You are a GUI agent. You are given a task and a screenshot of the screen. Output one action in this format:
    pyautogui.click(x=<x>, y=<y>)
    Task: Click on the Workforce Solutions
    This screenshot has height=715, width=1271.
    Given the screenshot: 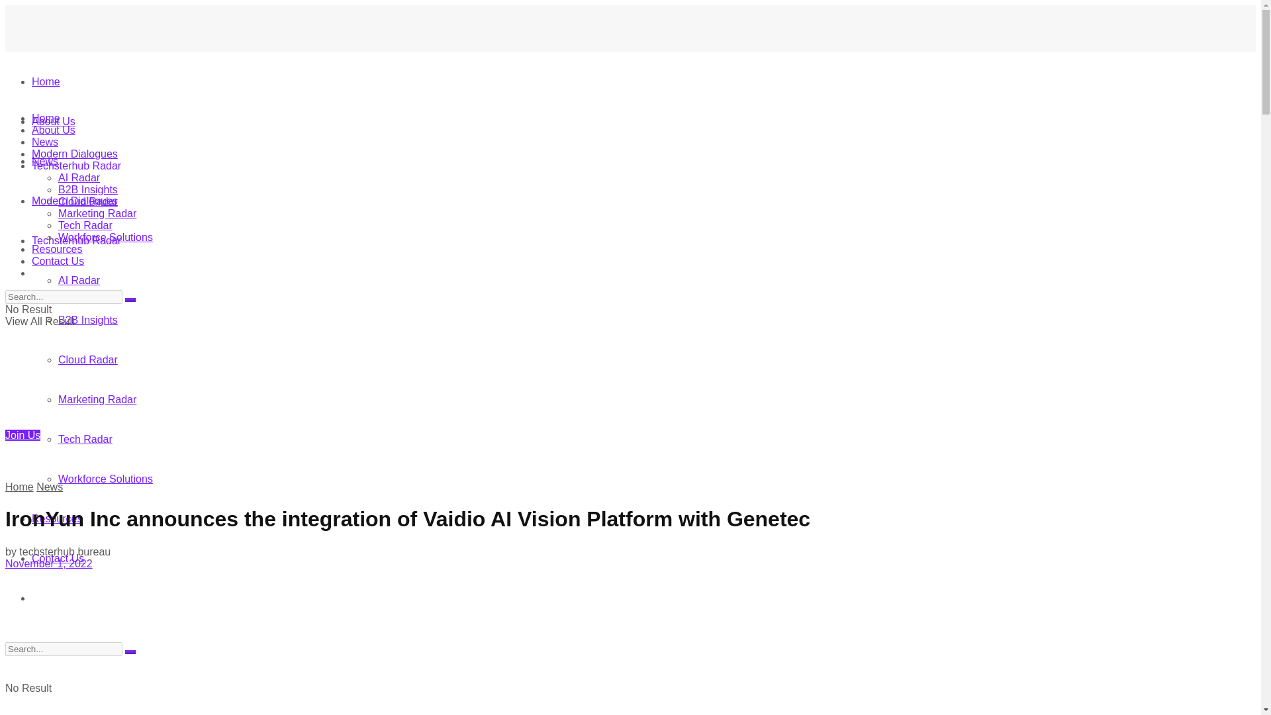 What is the action you would take?
    pyautogui.click(x=105, y=237)
    